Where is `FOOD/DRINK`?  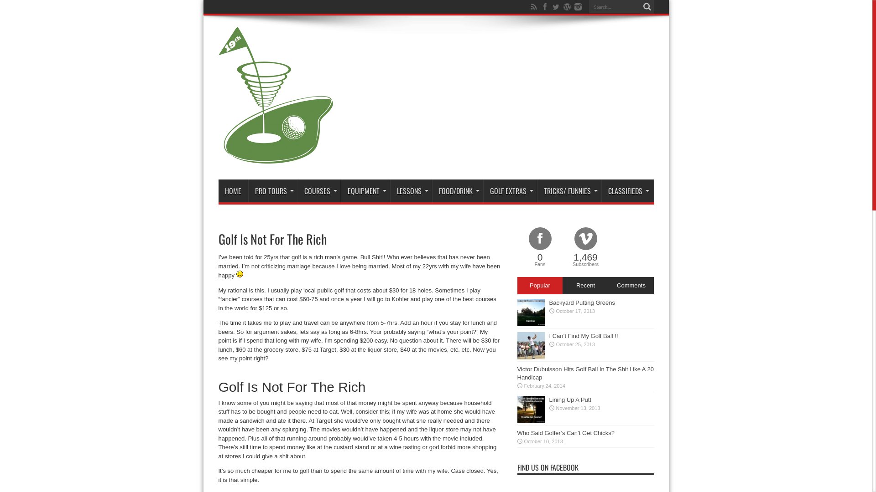
FOOD/DRINK is located at coordinates (457, 191).